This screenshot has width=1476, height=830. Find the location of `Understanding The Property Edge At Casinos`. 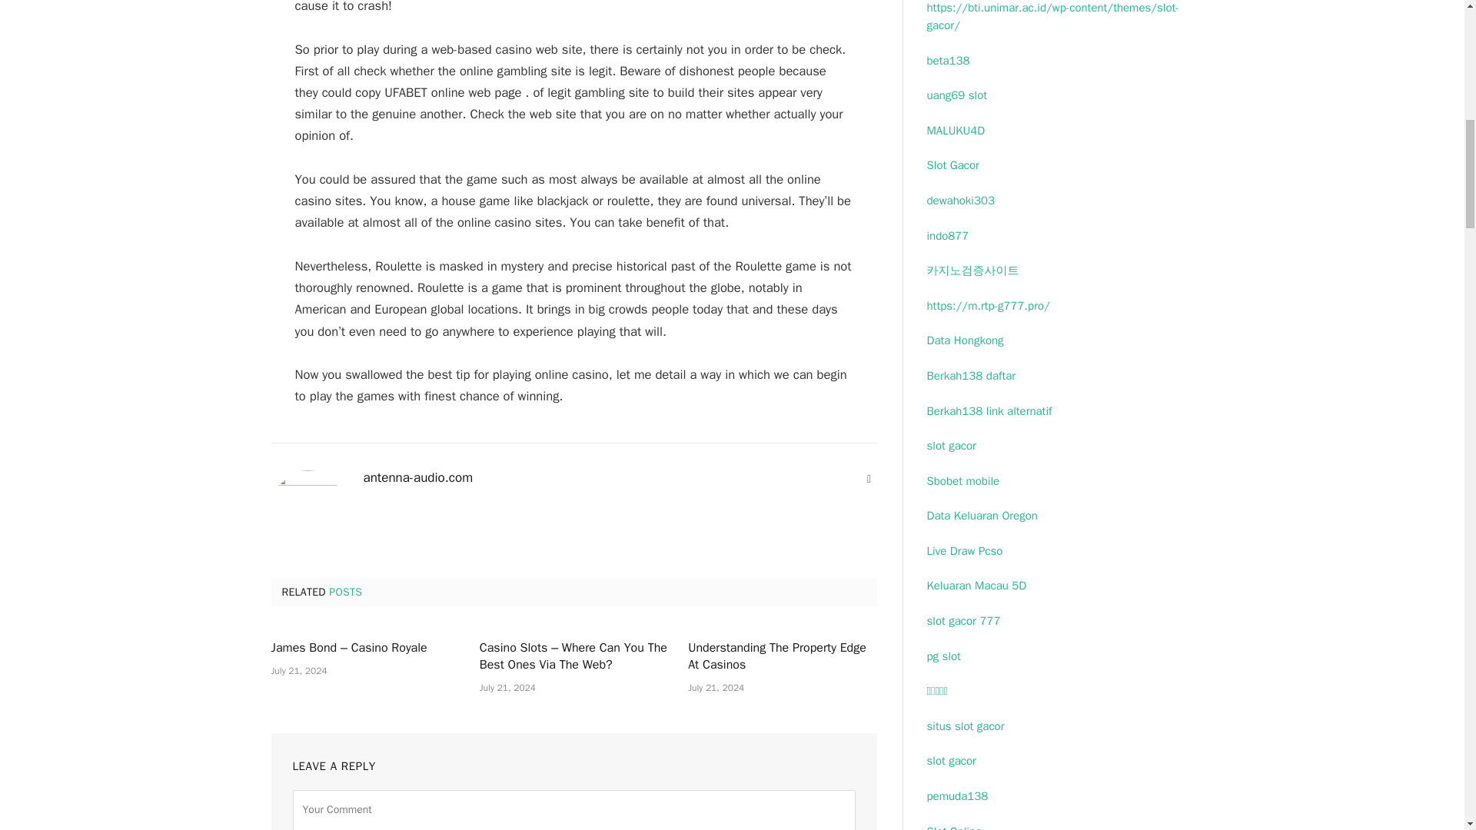

Understanding The Property Edge At Casinos is located at coordinates (782, 656).